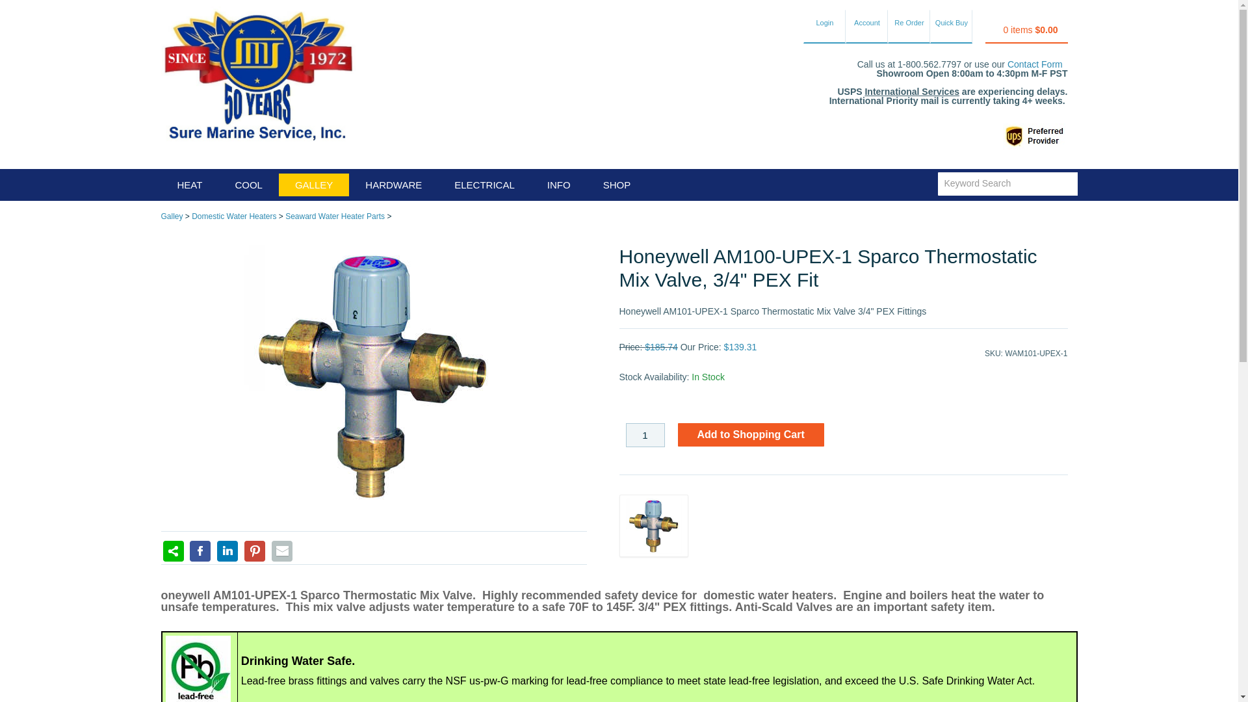  What do you see at coordinates (172, 216) in the screenshot?
I see `Galley` at bounding box center [172, 216].